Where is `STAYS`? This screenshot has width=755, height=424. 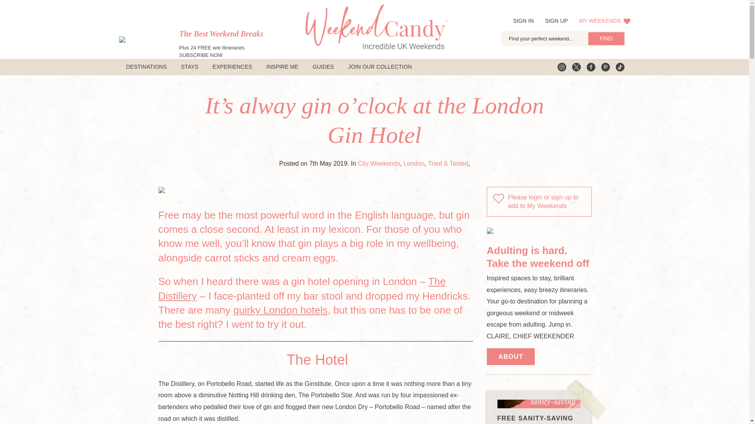
STAYS is located at coordinates (190, 67).